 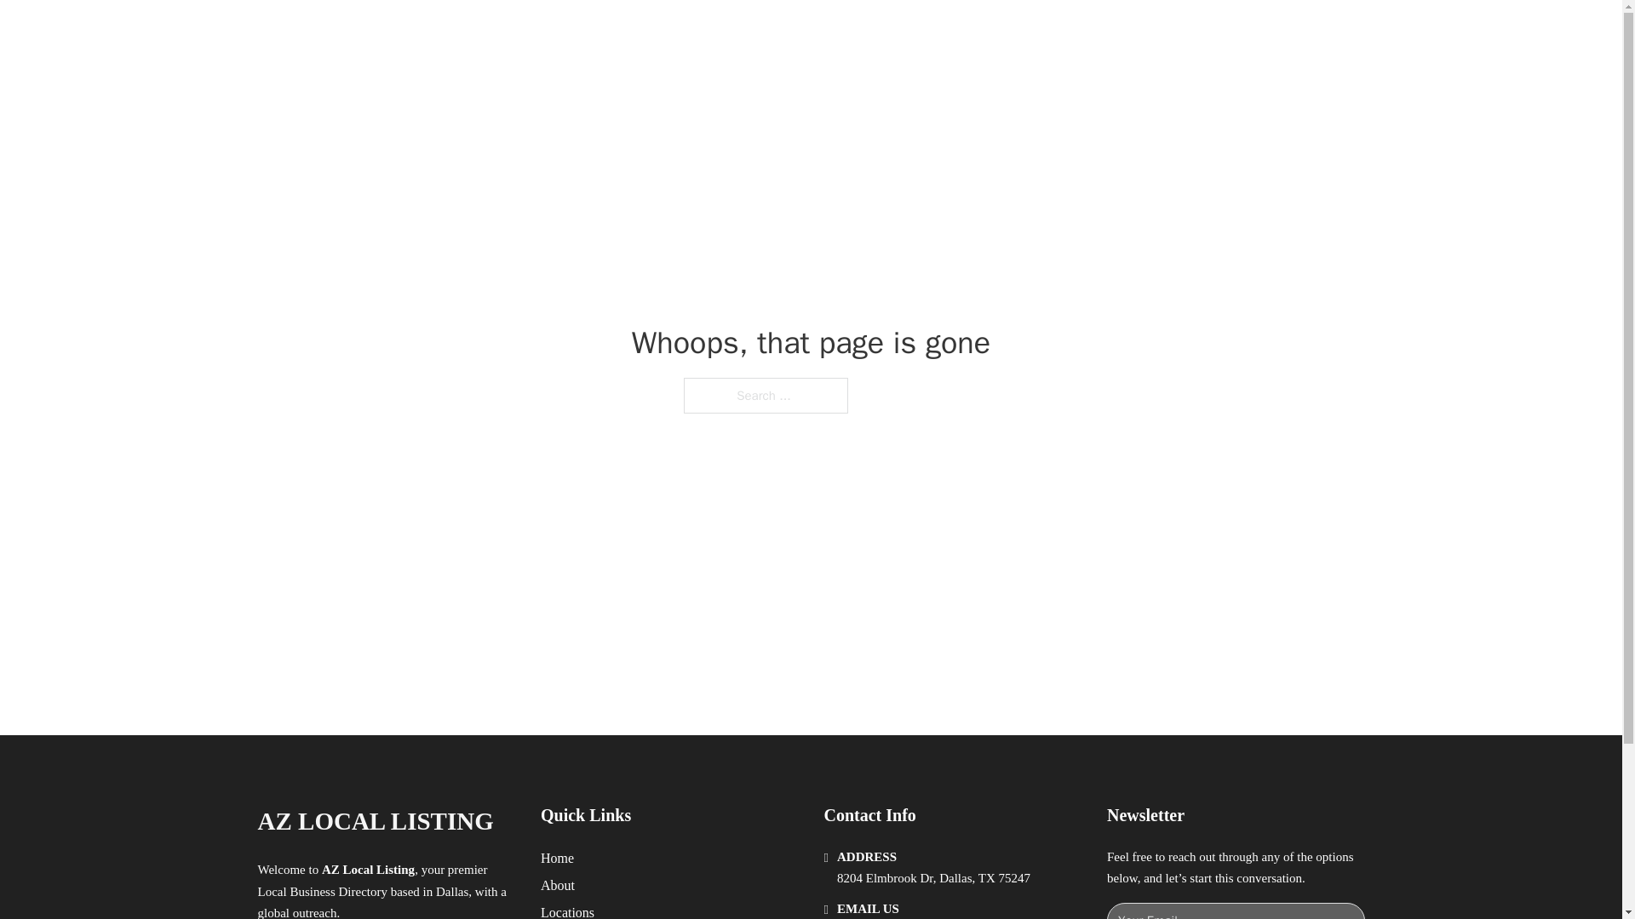 What do you see at coordinates (1032, 32) in the screenshot?
I see `HOME` at bounding box center [1032, 32].